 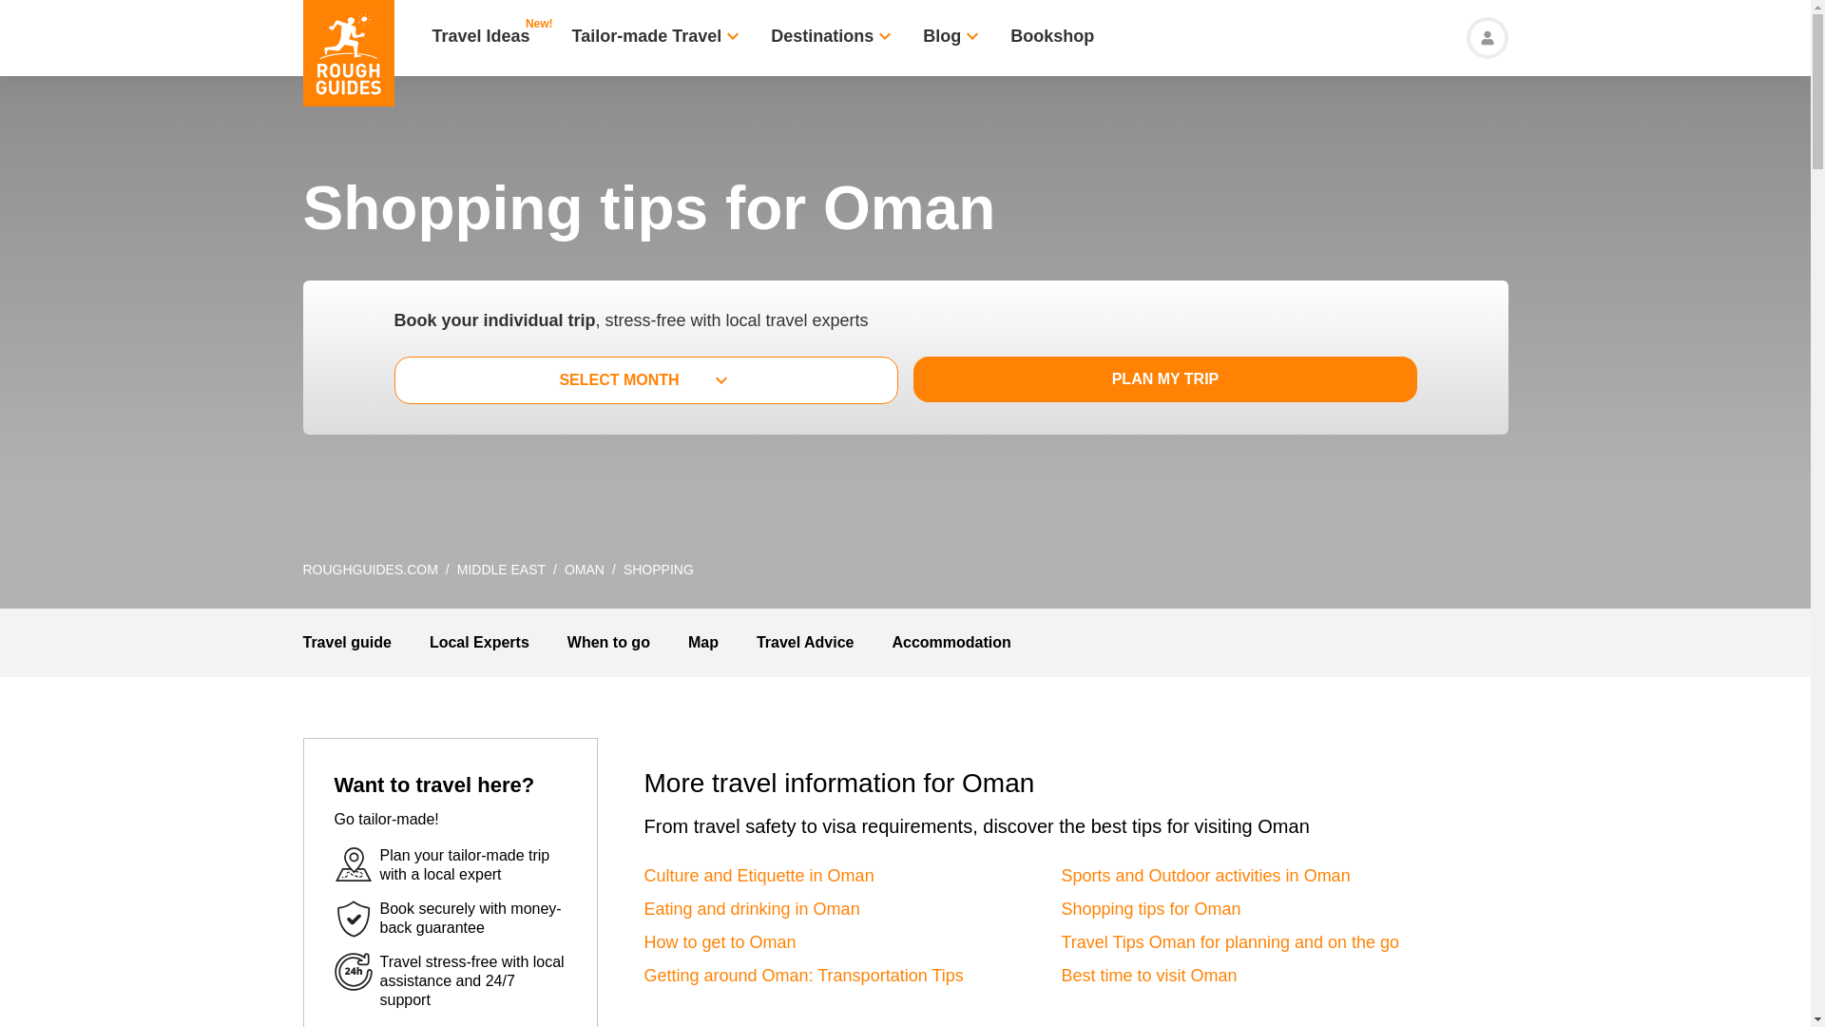 What do you see at coordinates (370, 569) in the screenshot?
I see `ROUGHGUIDES.COM` at bounding box center [370, 569].